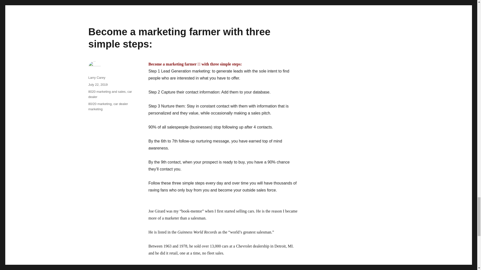 The height and width of the screenshot is (270, 481). What do you see at coordinates (98, 84) in the screenshot?
I see `July 22, 2019` at bounding box center [98, 84].